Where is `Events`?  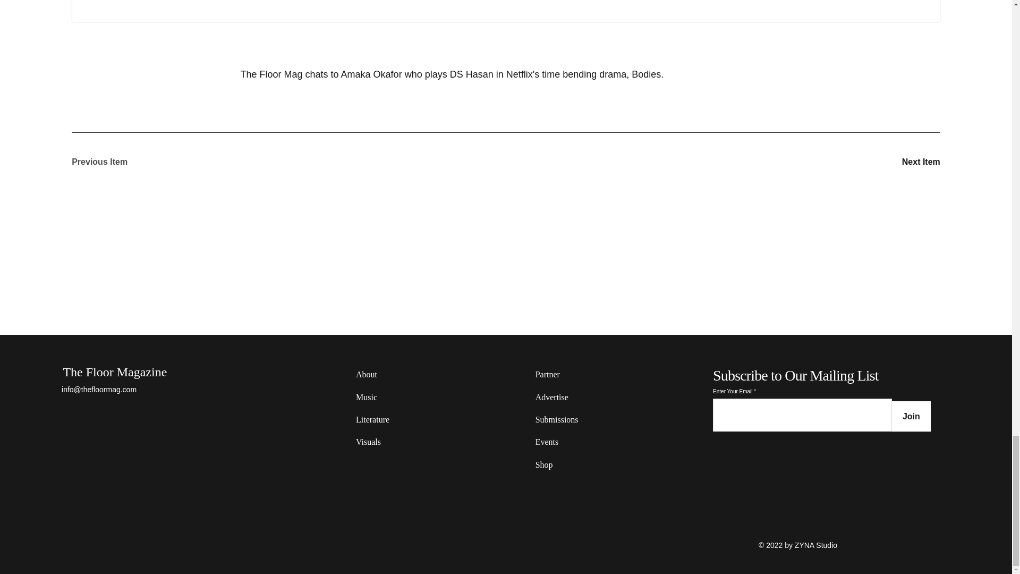
Events is located at coordinates (568, 442).